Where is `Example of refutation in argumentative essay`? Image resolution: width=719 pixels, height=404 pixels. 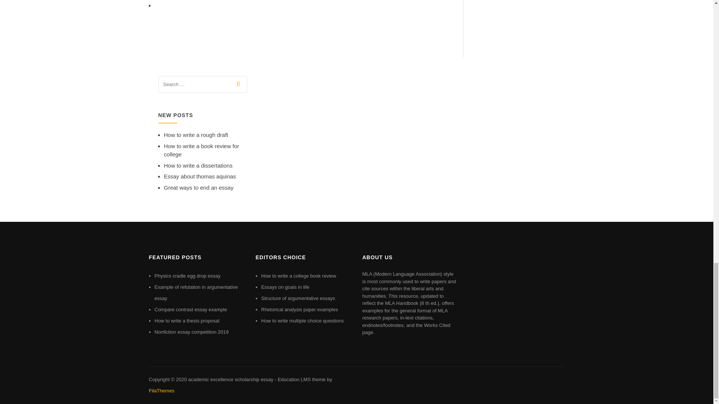 Example of refutation in argumentative essay is located at coordinates (196, 293).